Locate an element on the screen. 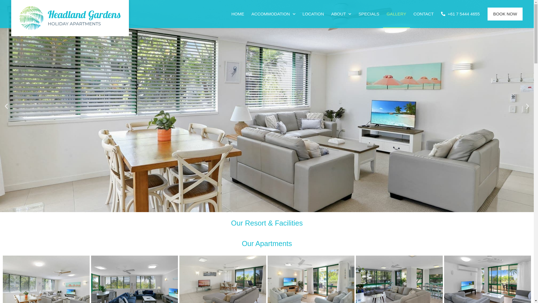 This screenshot has height=303, width=538. HOME is located at coordinates (238, 14).